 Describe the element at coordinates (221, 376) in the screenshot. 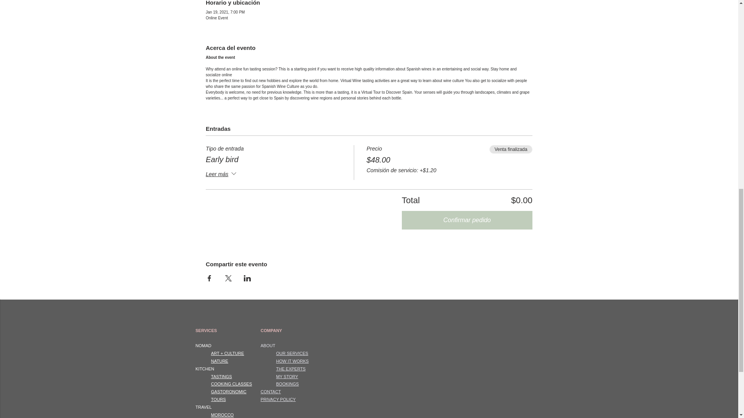

I see `TASTINGS` at that location.